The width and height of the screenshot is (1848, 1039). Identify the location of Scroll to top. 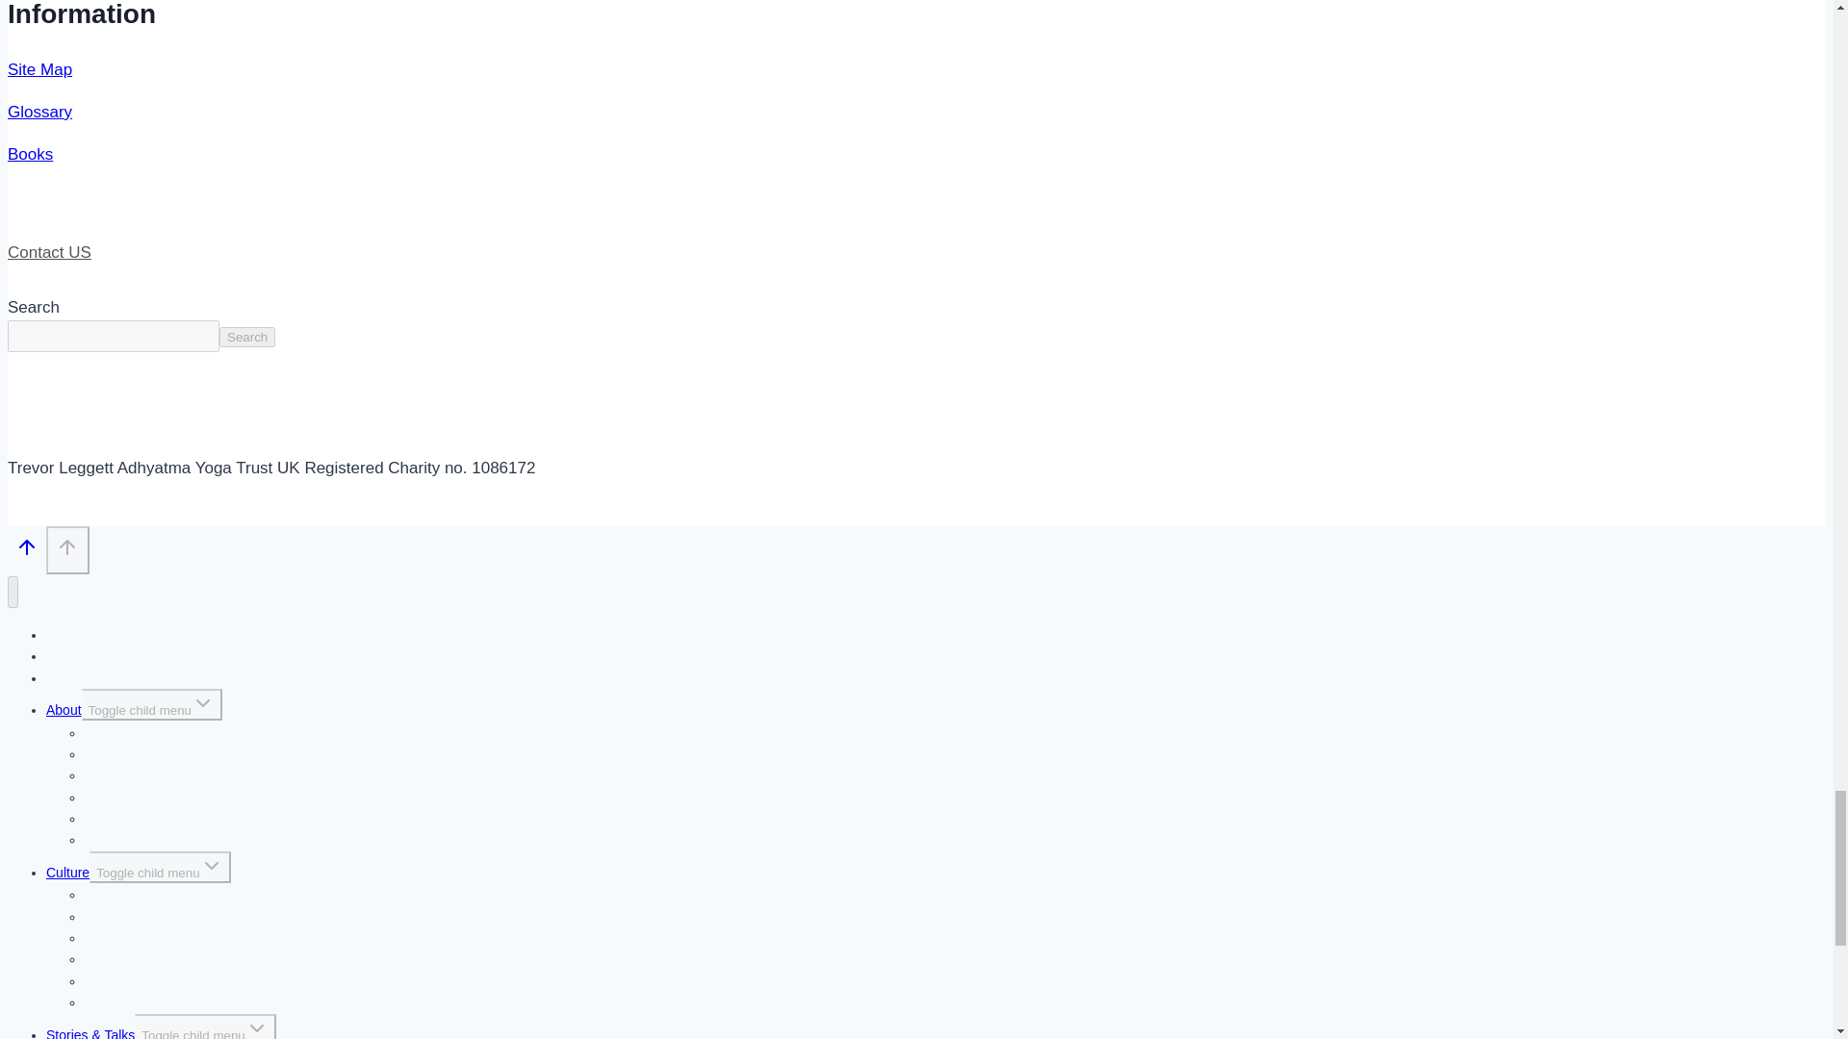
(27, 547).